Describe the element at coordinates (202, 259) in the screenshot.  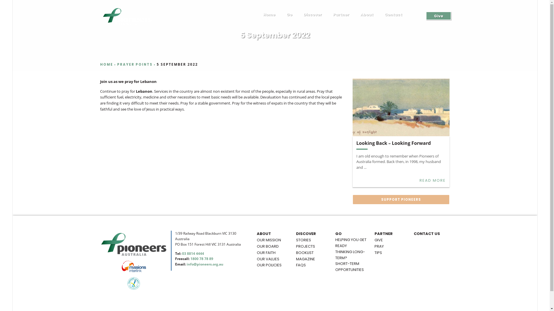
I see `1800 78 78 89` at that location.